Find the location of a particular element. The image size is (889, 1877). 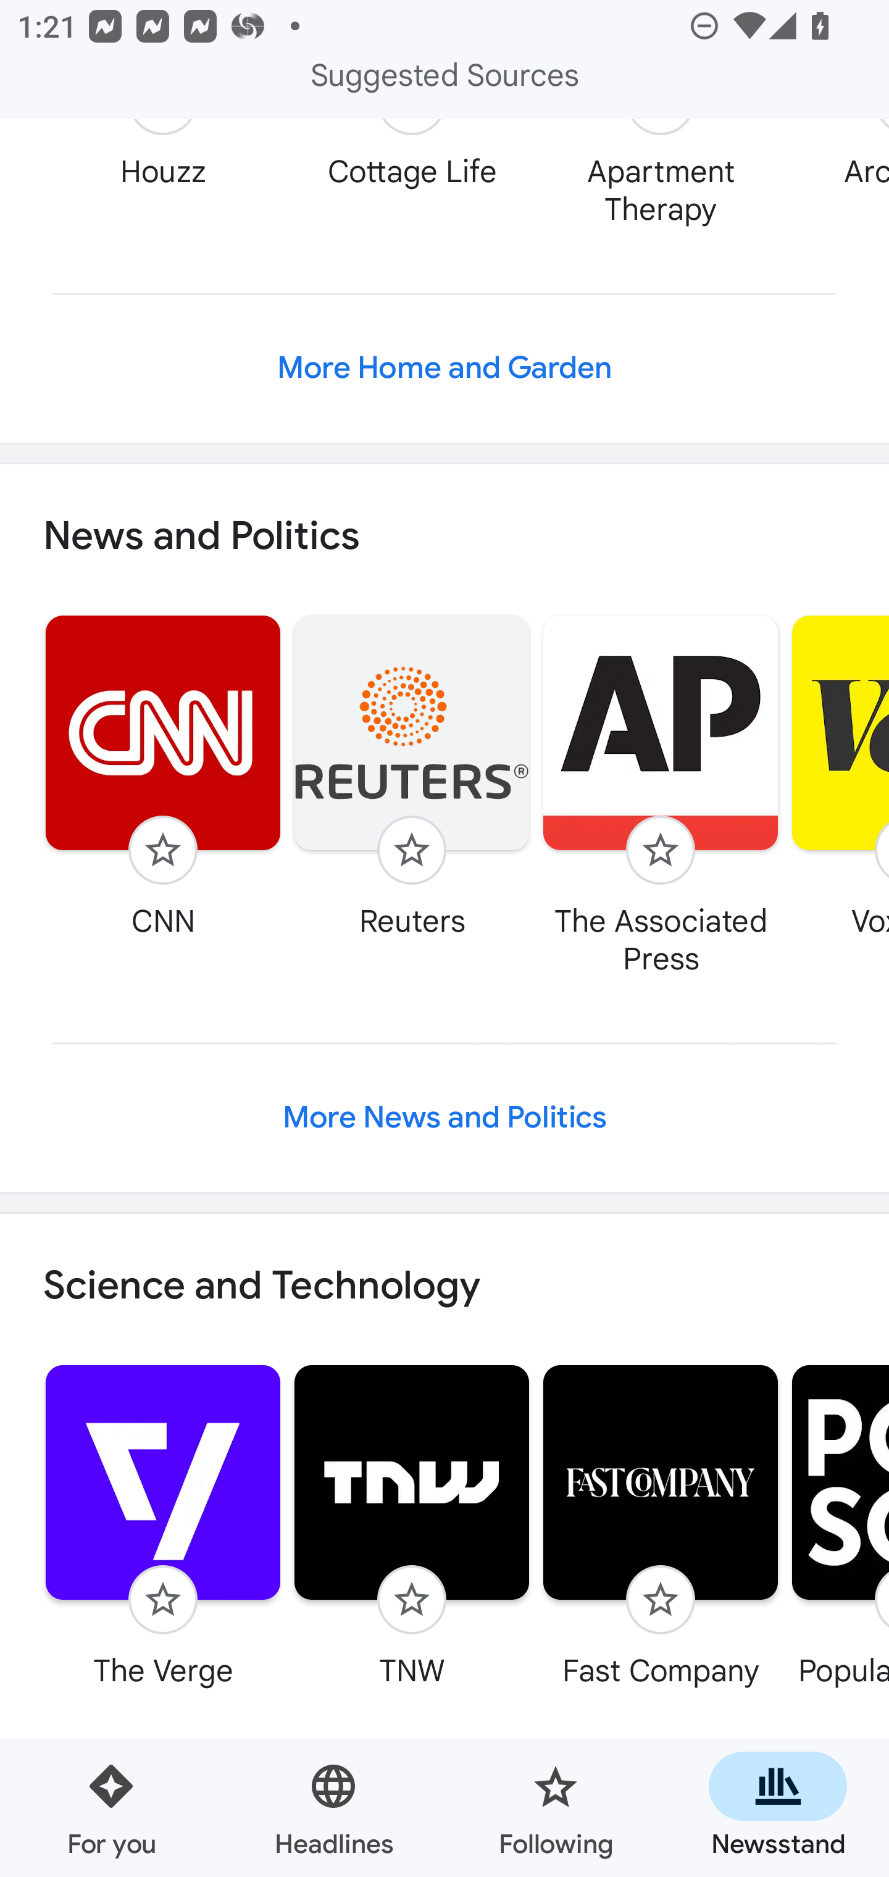

Follow TNW is located at coordinates (412, 1526).